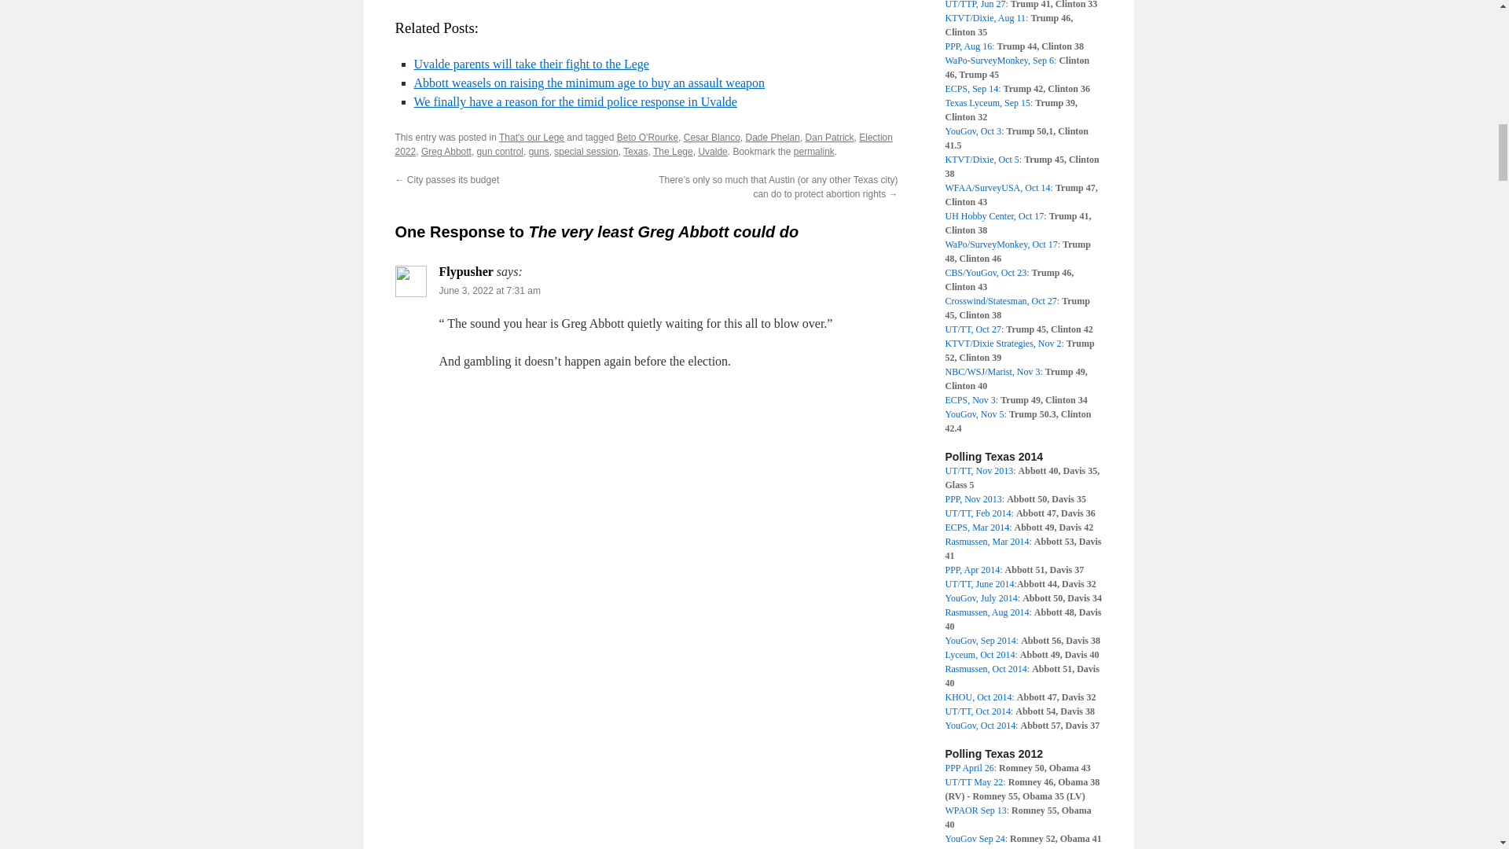 The width and height of the screenshot is (1509, 849). I want to click on Cesar Blanco, so click(712, 138).